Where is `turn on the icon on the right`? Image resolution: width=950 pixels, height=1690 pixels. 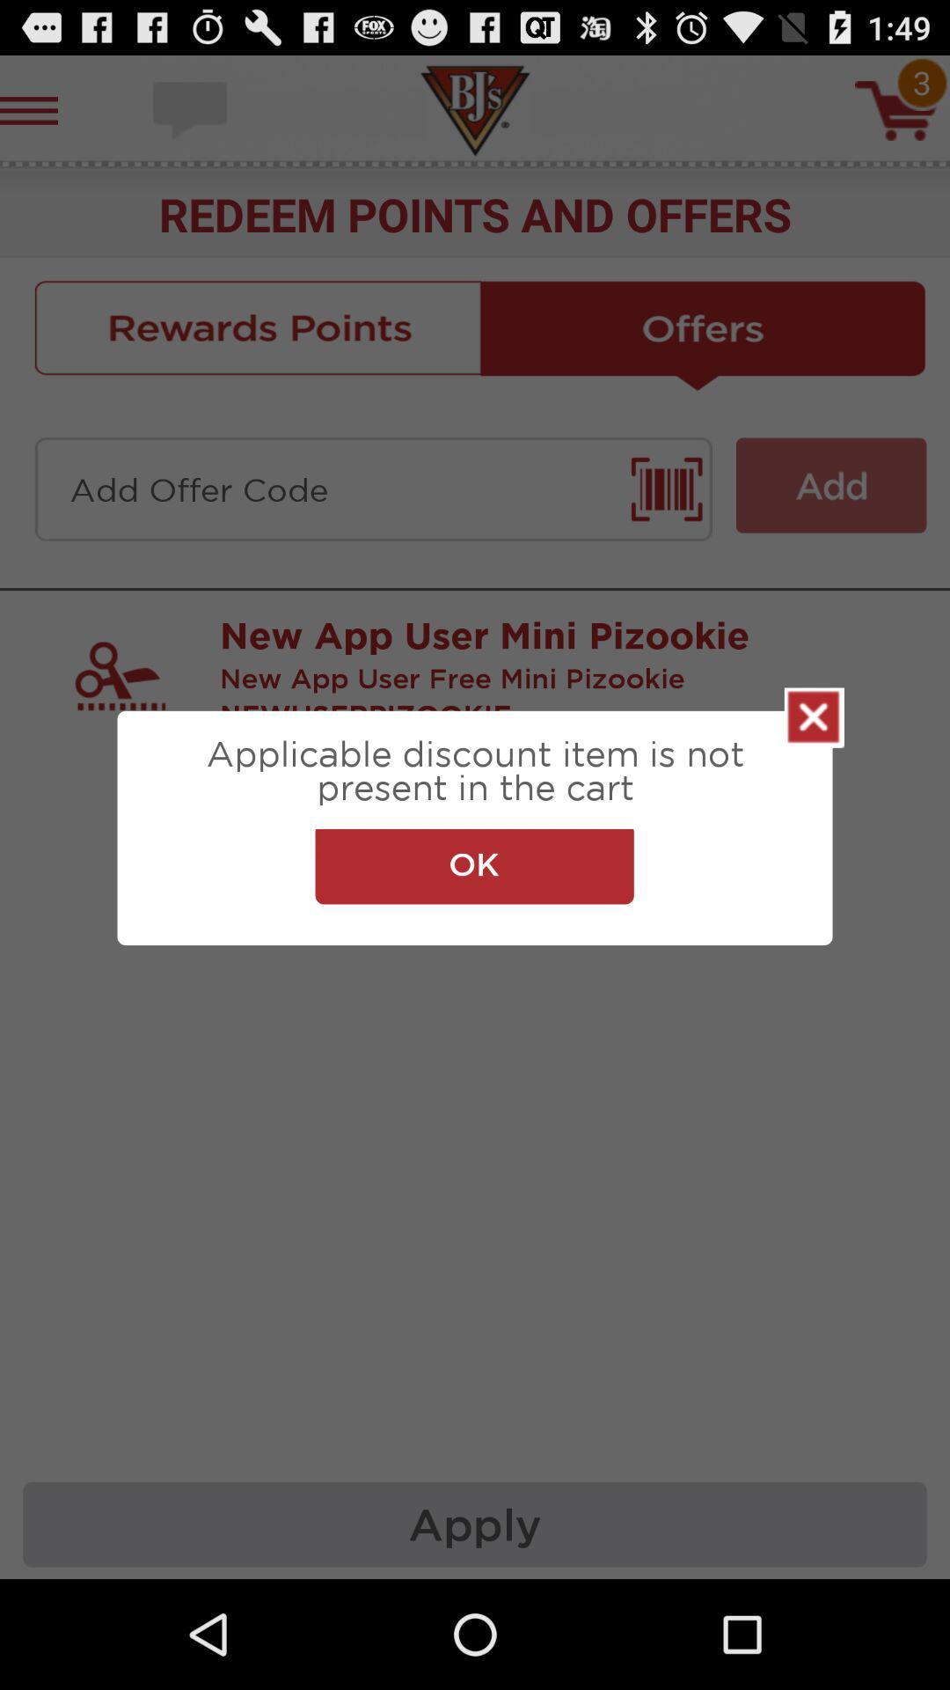
turn on the icon on the right is located at coordinates (815, 717).